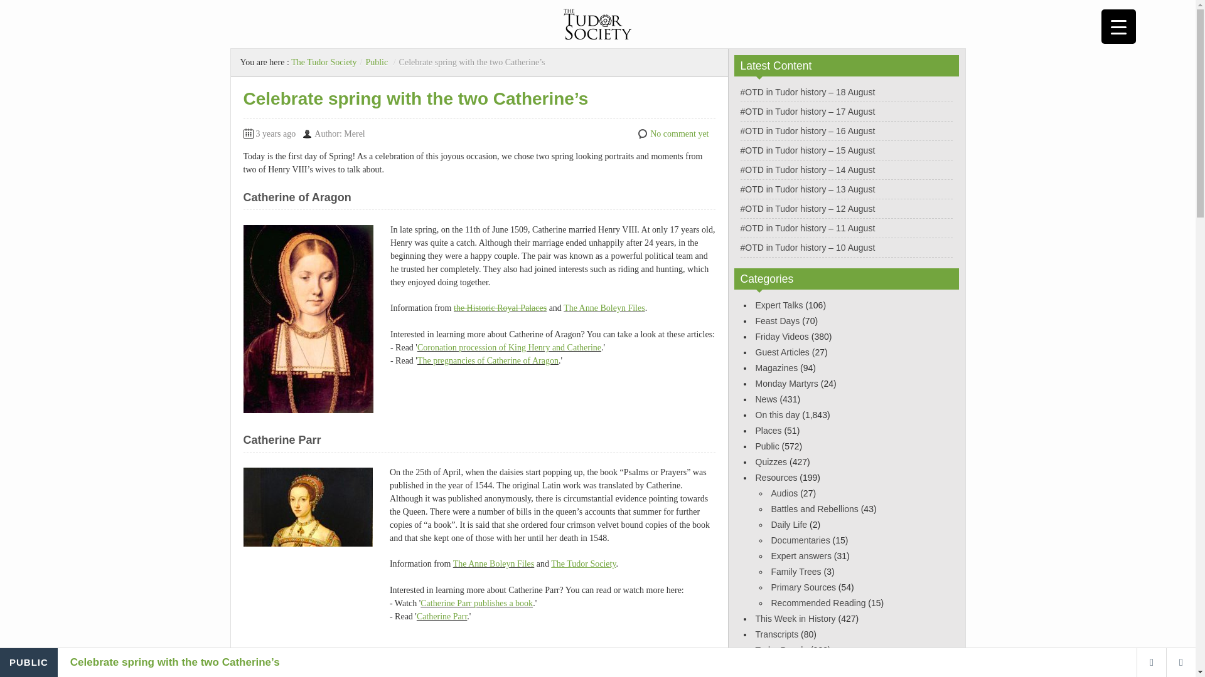 The height and width of the screenshot is (677, 1205). I want to click on The Anne Boleyn Files, so click(604, 307).